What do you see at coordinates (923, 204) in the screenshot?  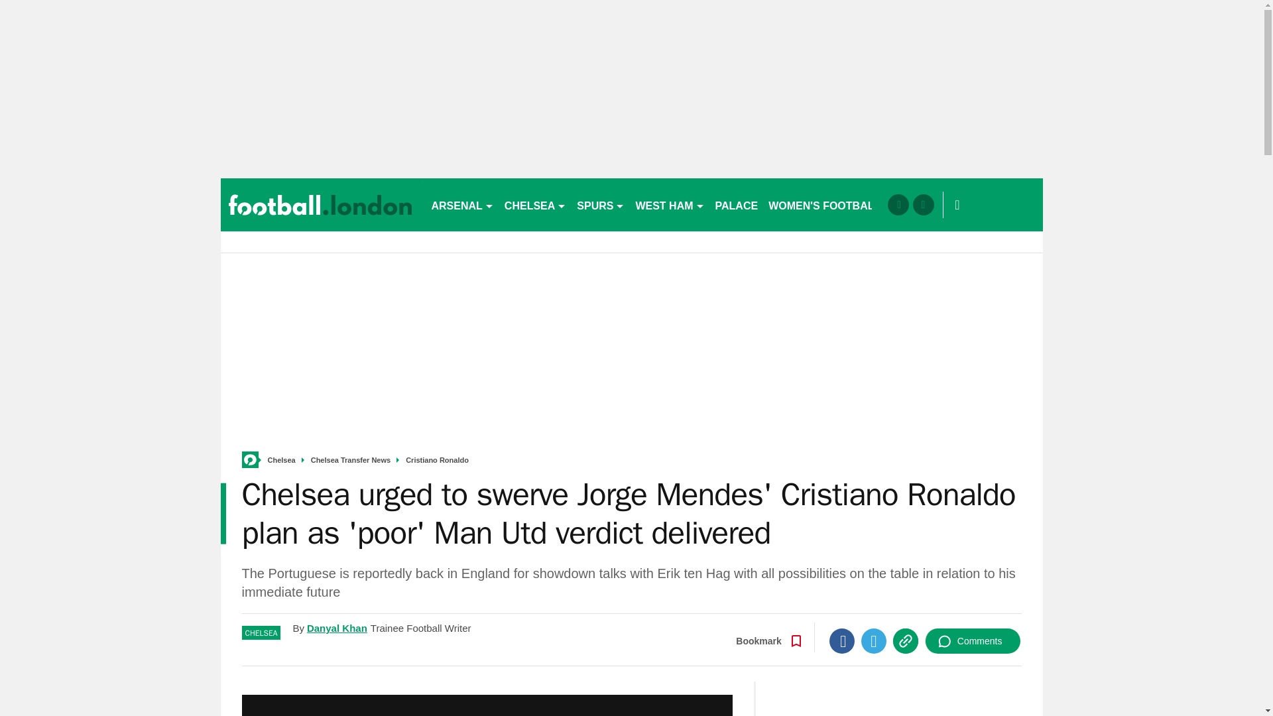 I see `twitter` at bounding box center [923, 204].